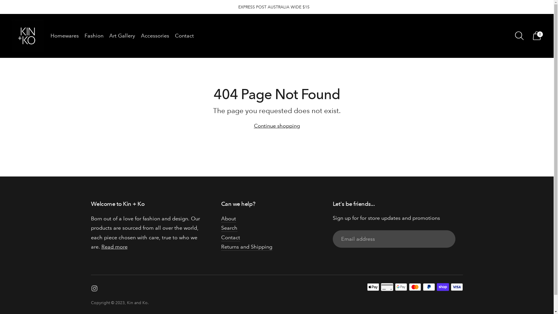  Describe the element at coordinates (184, 36) in the screenshot. I see `Contact` at that location.